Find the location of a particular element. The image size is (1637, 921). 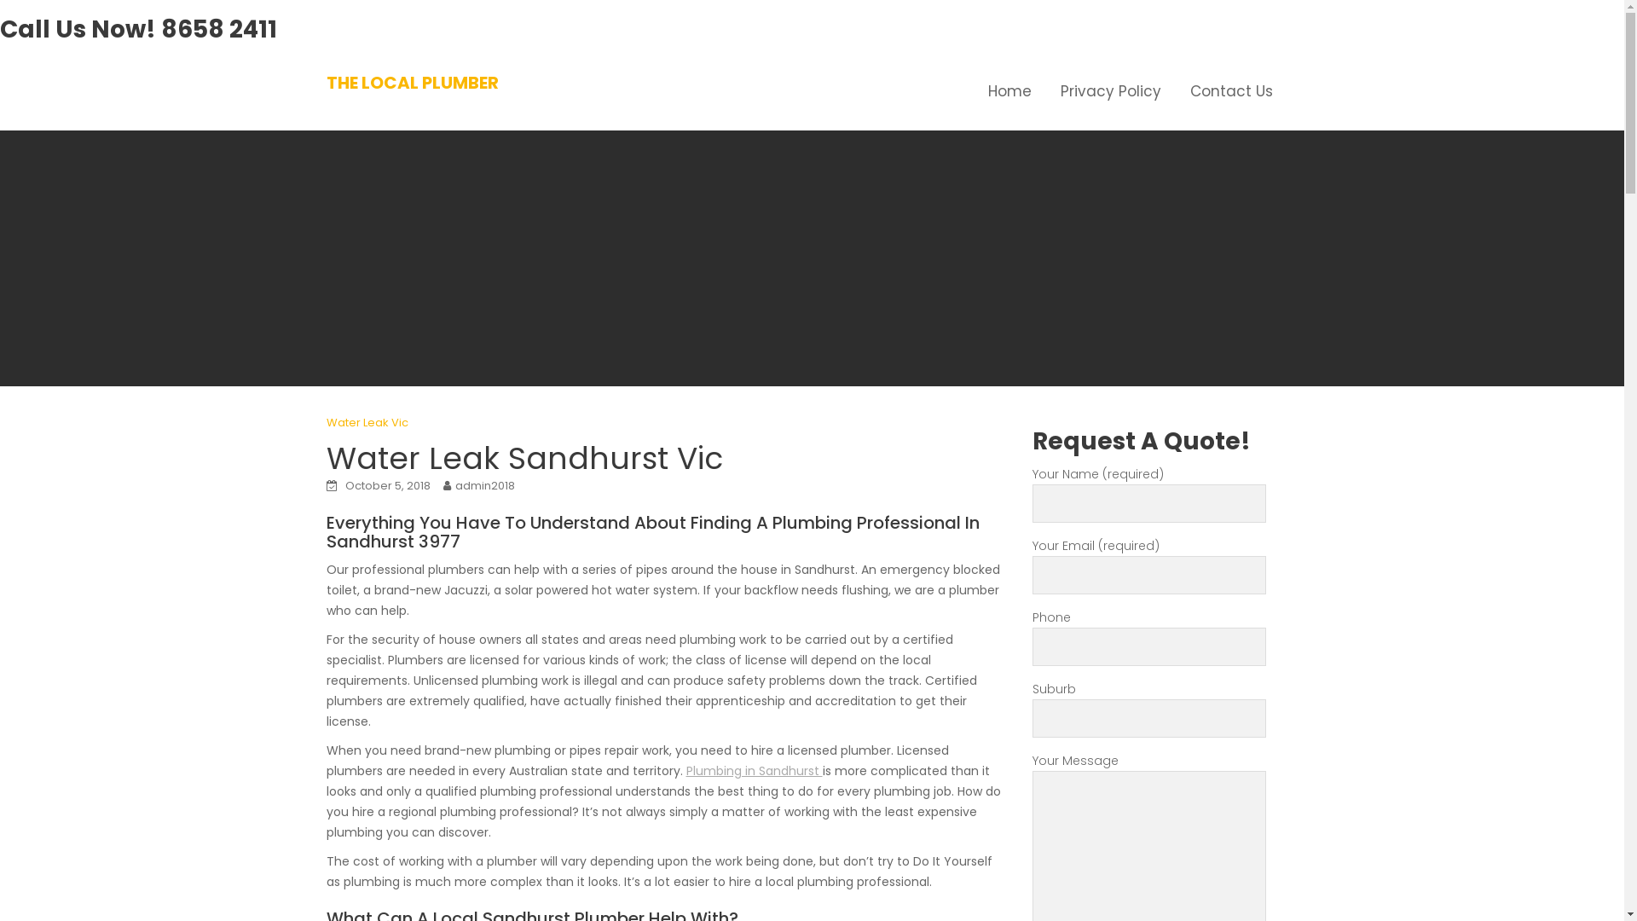

Water Leak Vic is located at coordinates (367, 423).